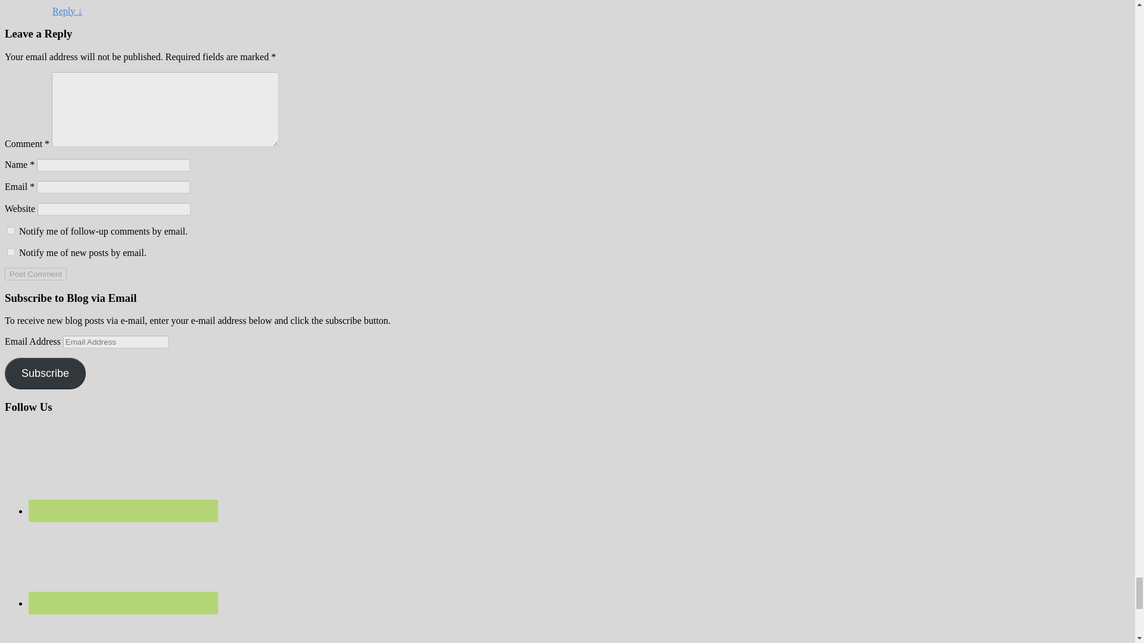 The width and height of the screenshot is (1144, 643). Describe the element at coordinates (35, 274) in the screenshot. I see `Post Comment` at that location.